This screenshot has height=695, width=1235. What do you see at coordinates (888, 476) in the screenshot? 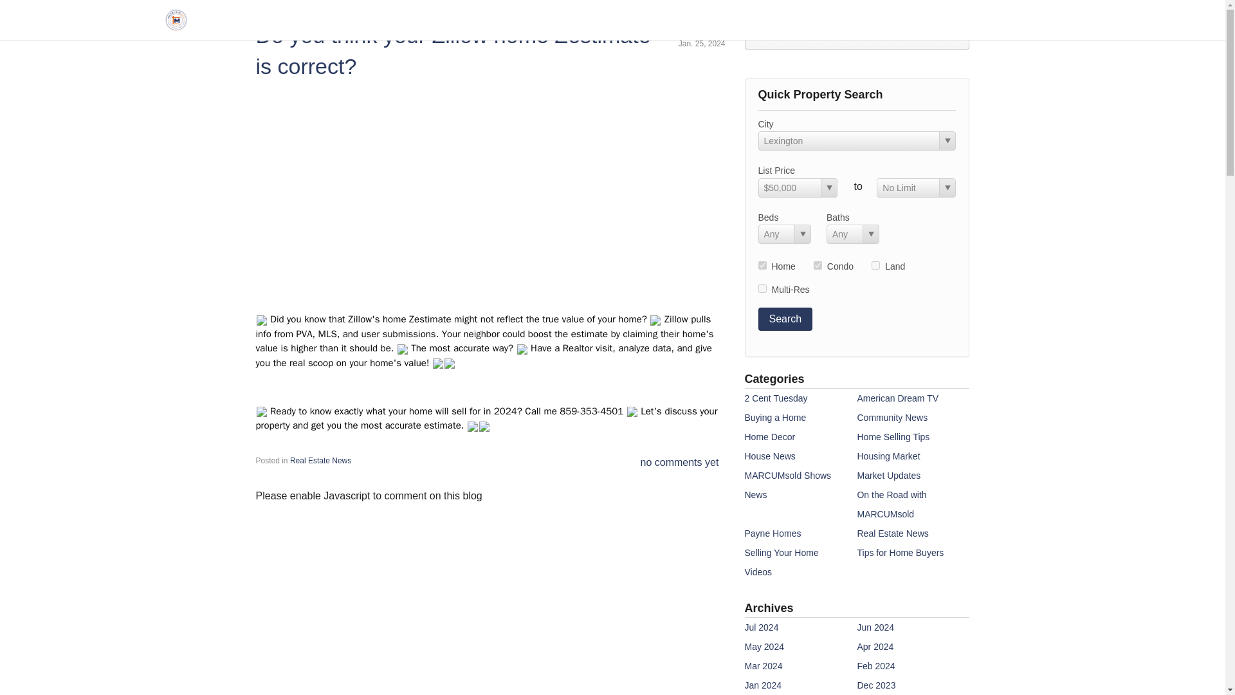
I see `Market Updates` at bounding box center [888, 476].